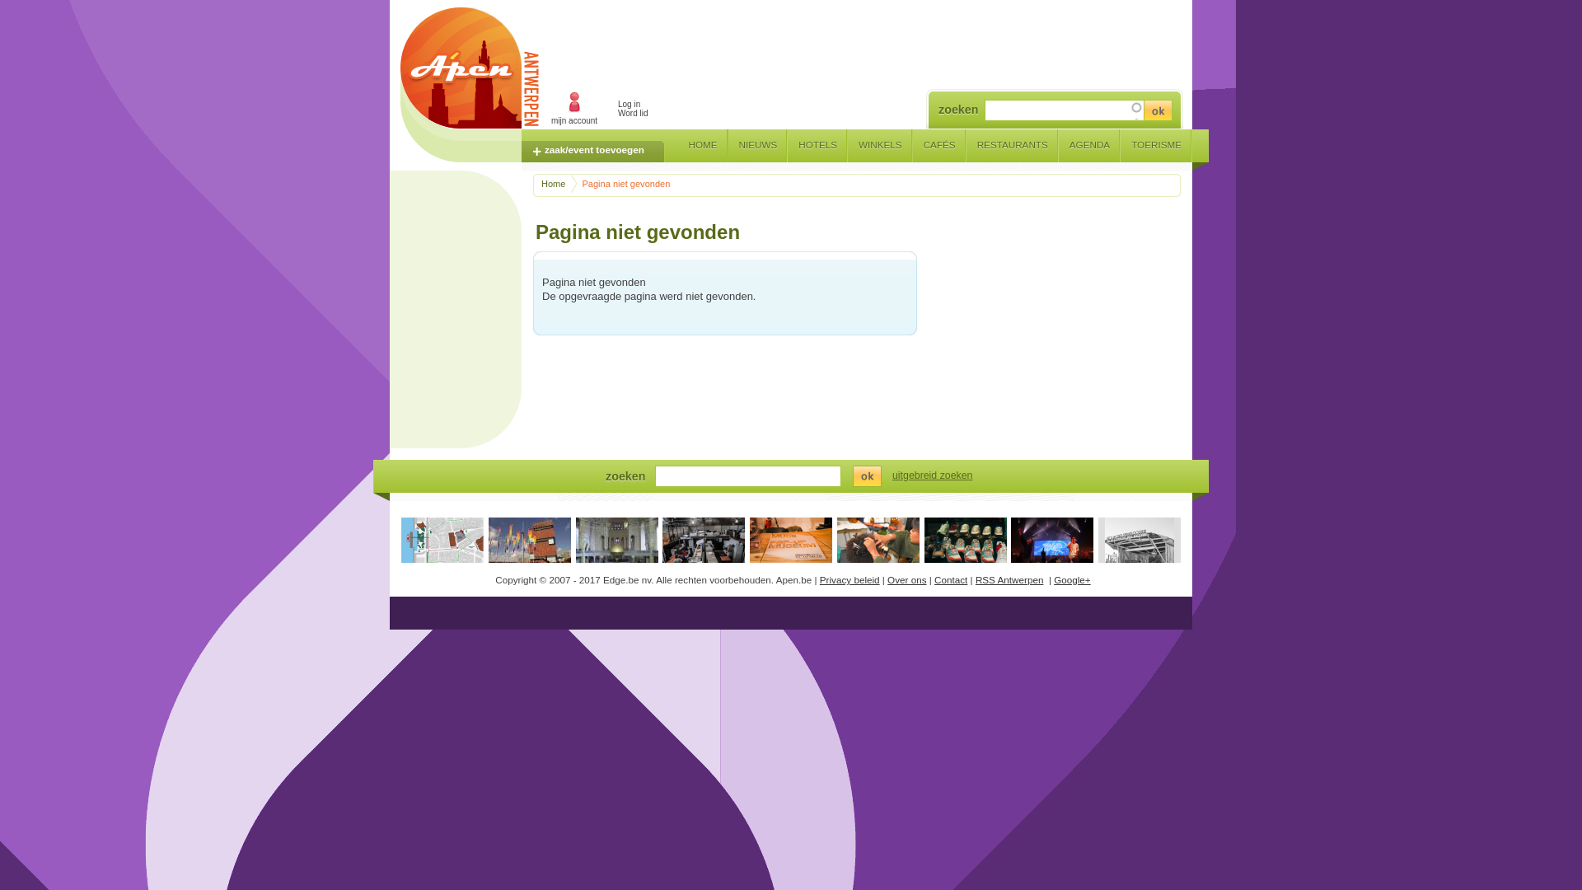  Describe the element at coordinates (1013, 143) in the screenshot. I see `RESTAURANTS` at that location.